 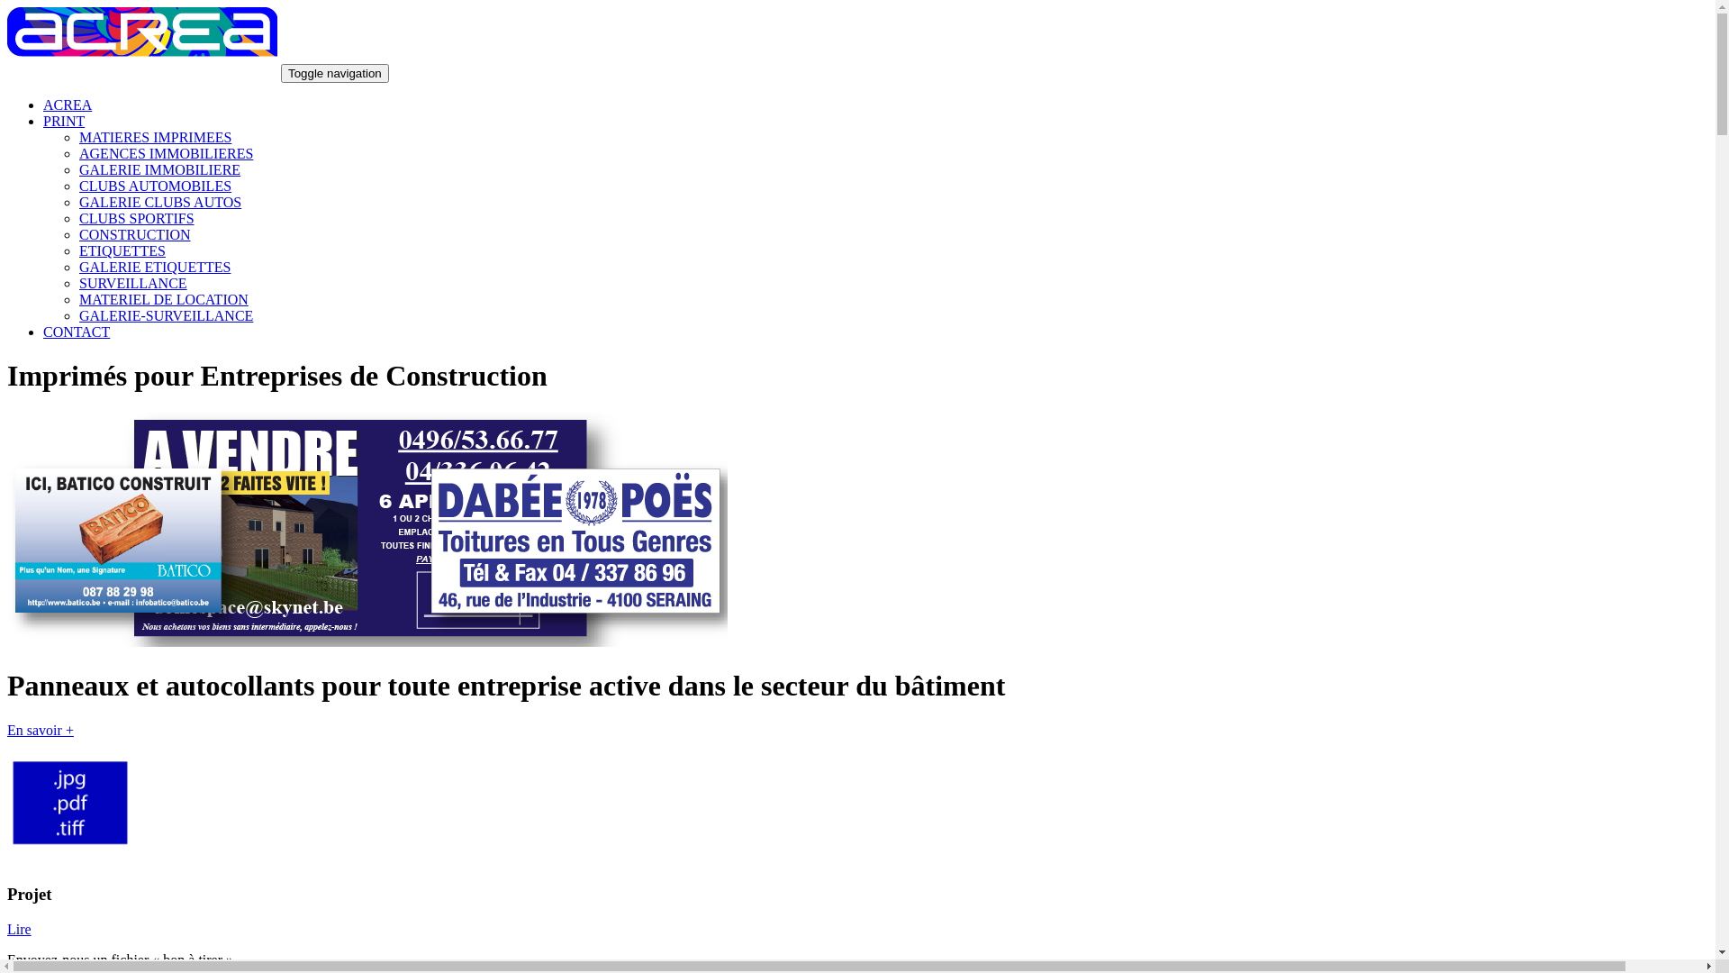 What do you see at coordinates (77, 332) in the screenshot?
I see `CONTACT` at bounding box center [77, 332].